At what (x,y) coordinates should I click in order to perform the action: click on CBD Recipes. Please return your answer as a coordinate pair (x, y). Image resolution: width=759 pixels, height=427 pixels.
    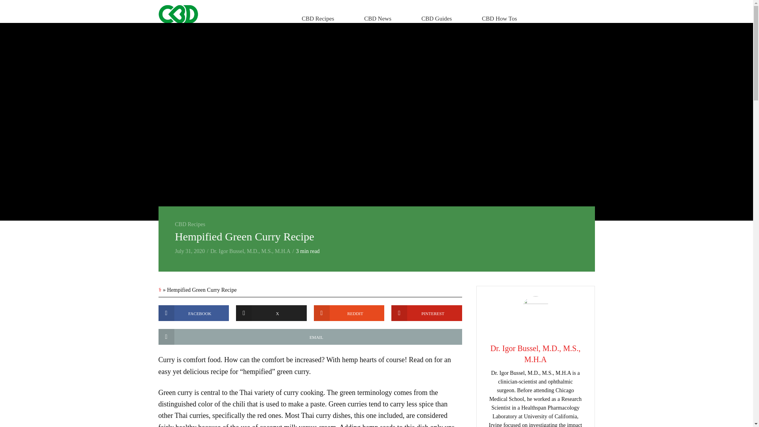
    Looking at the image, I should click on (190, 224).